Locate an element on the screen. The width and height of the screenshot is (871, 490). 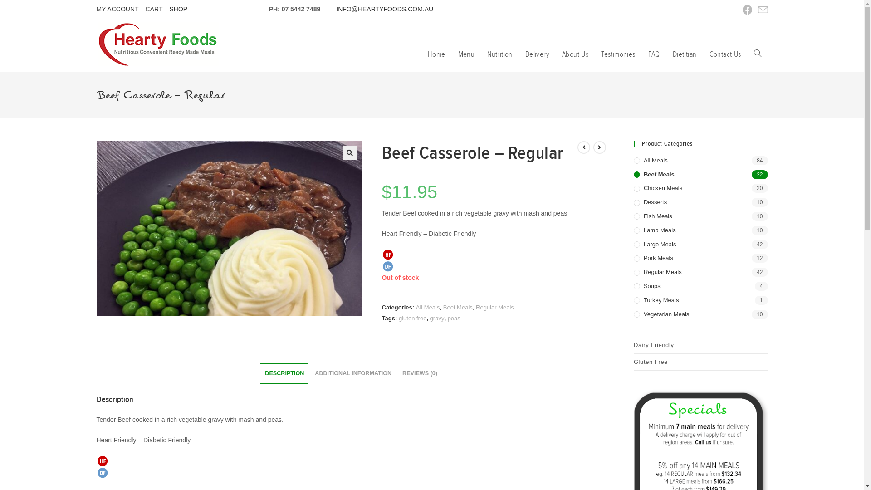
Regular Meals is located at coordinates (495, 308).